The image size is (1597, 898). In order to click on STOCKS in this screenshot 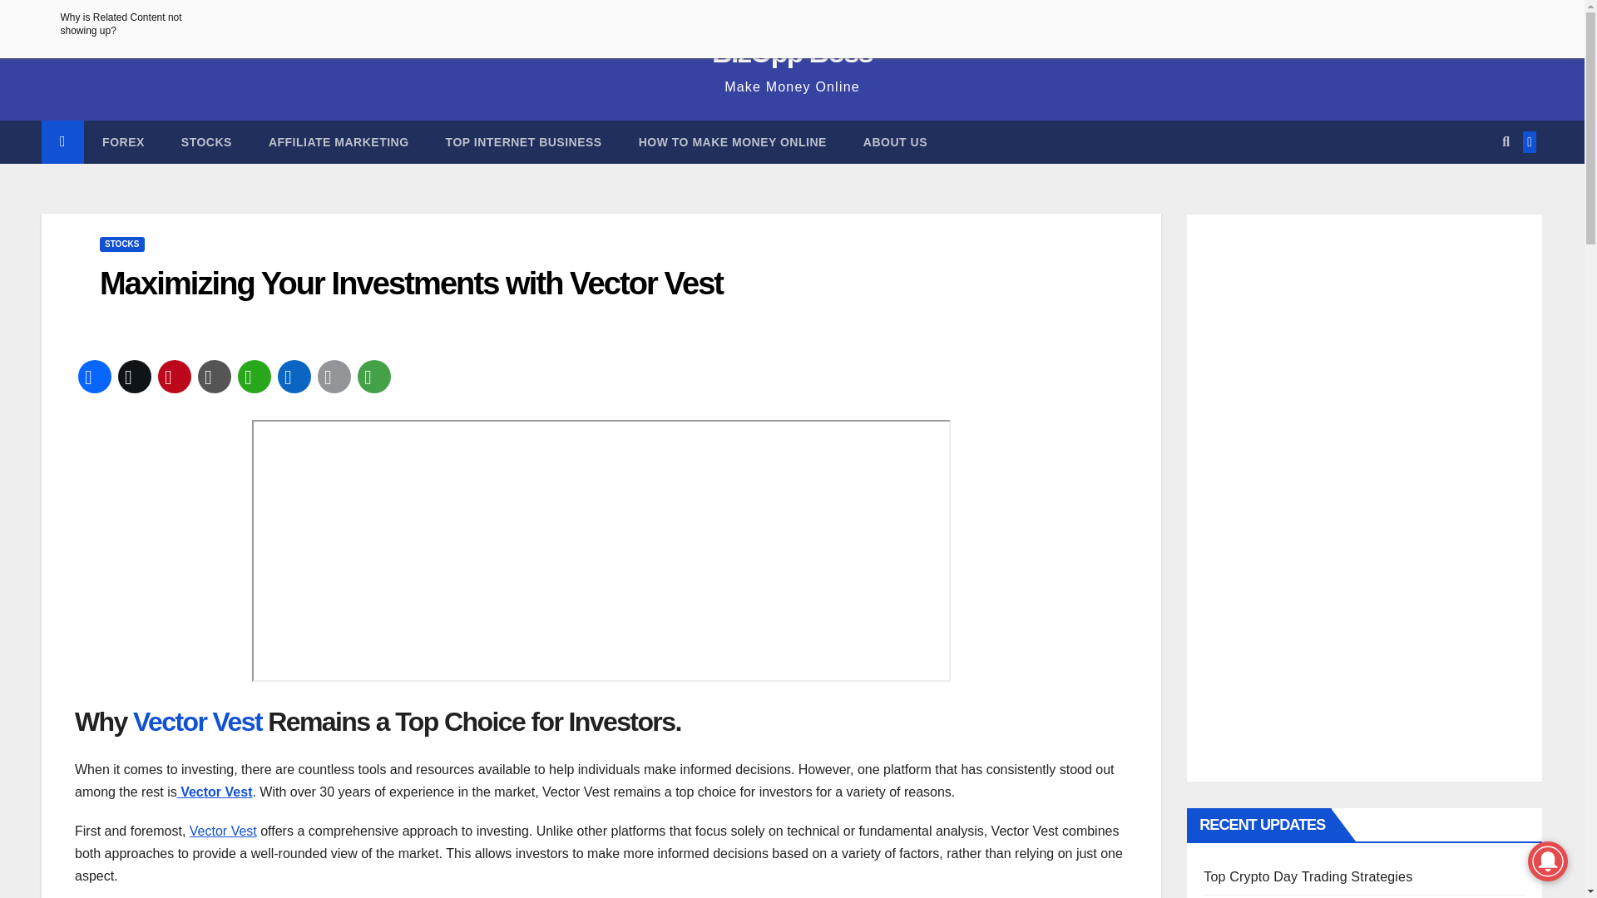, I will do `click(121, 244)`.